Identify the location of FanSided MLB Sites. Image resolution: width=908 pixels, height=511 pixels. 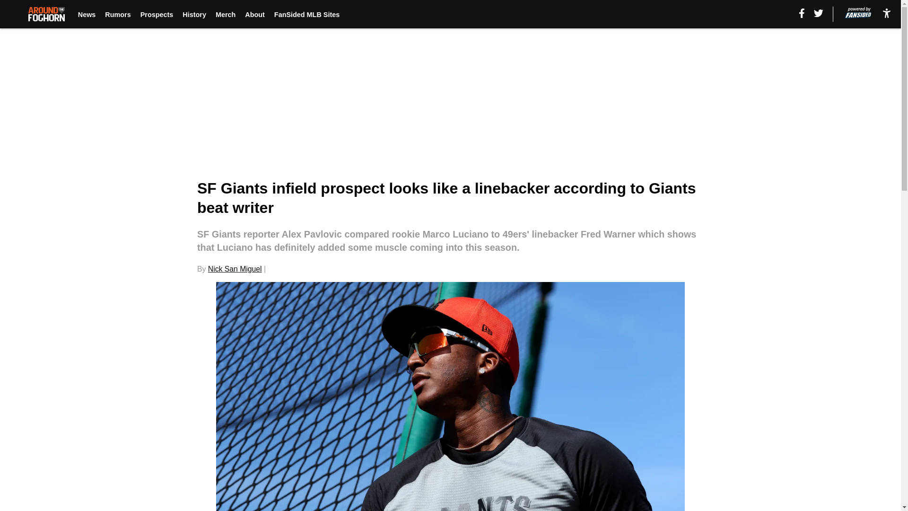
(306, 14).